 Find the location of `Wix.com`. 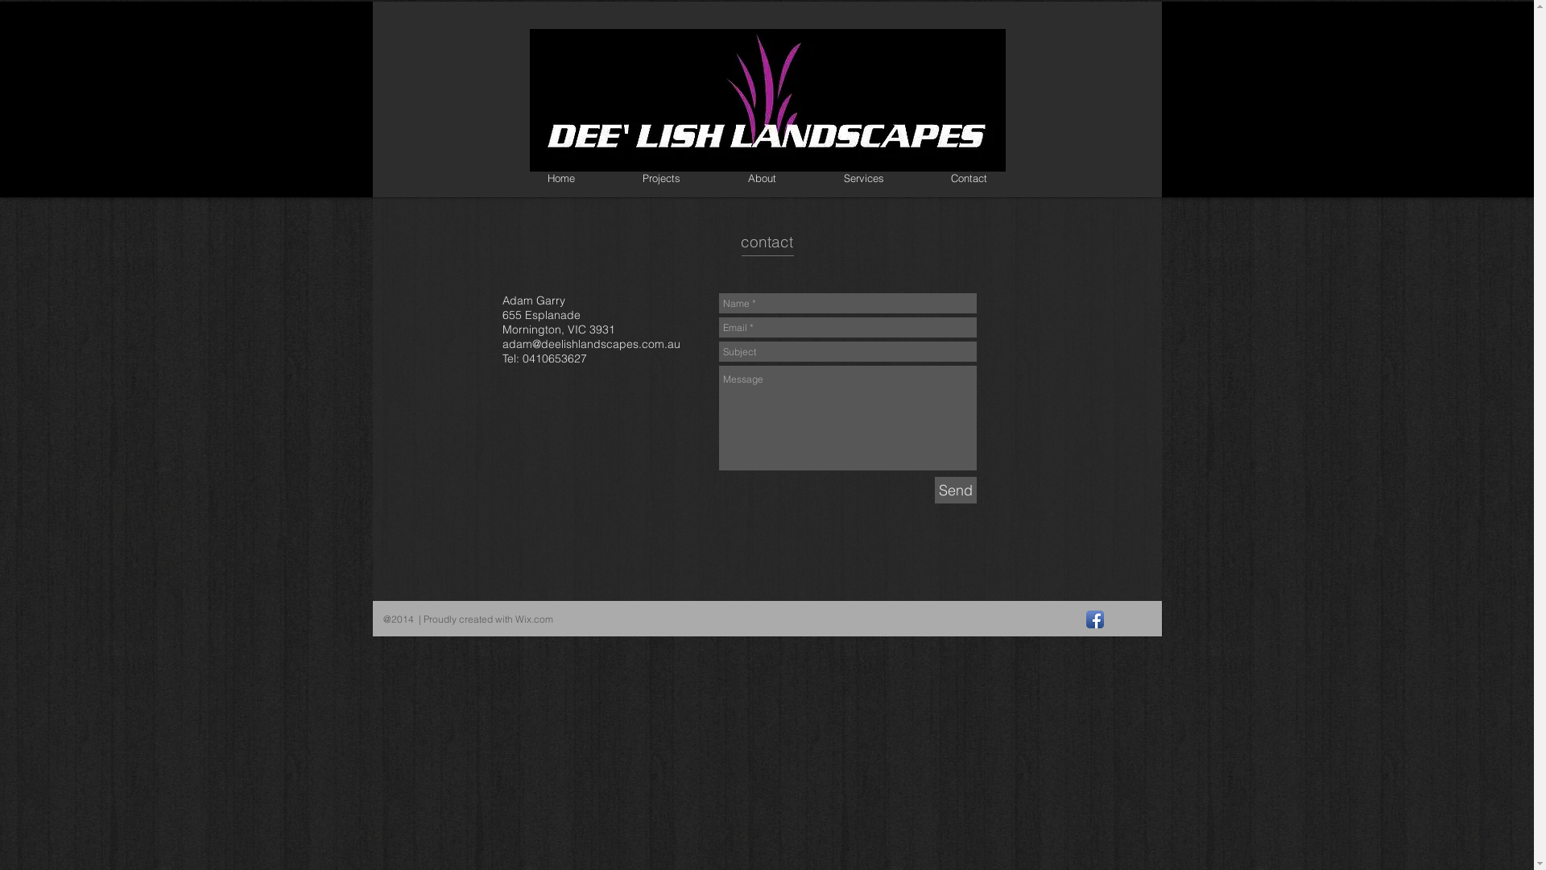

Wix.com is located at coordinates (535, 619).